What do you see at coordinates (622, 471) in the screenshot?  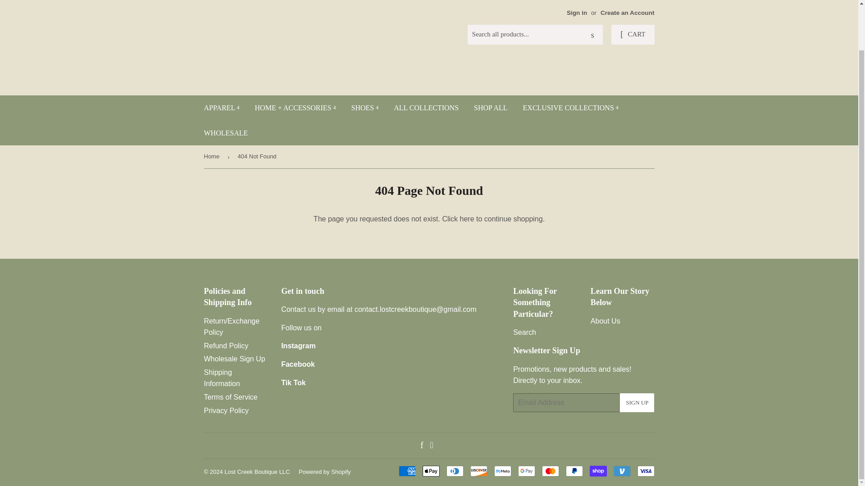 I see `Venmo` at bounding box center [622, 471].